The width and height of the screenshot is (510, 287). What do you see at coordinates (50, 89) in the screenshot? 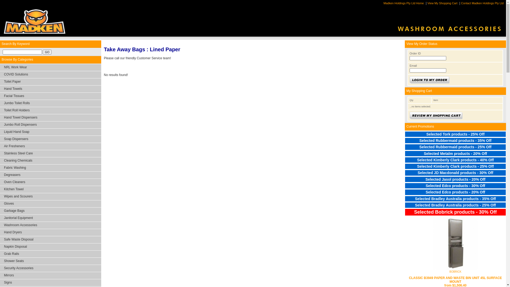
I see `Hand Towels` at bounding box center [50, 89].